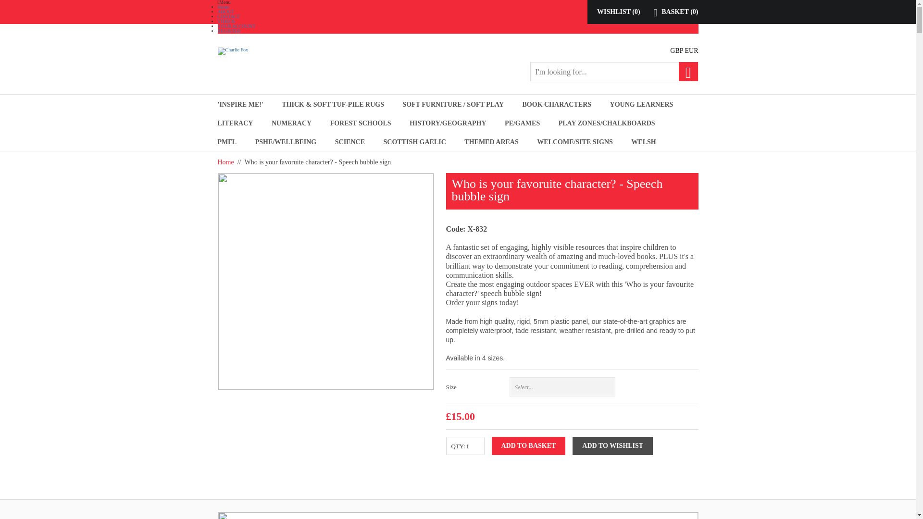 This screenshot has width=923, height=519. Describe the element at coordinates (226, 21) in the screenshot. I see `VIDEOS` at that location.